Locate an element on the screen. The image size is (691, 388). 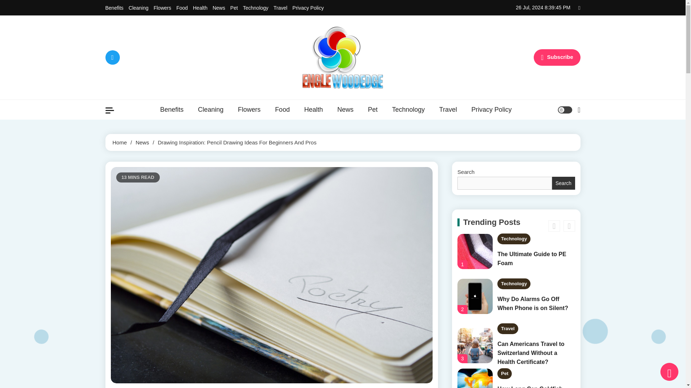
Travel is located at coordinates (280, 8).